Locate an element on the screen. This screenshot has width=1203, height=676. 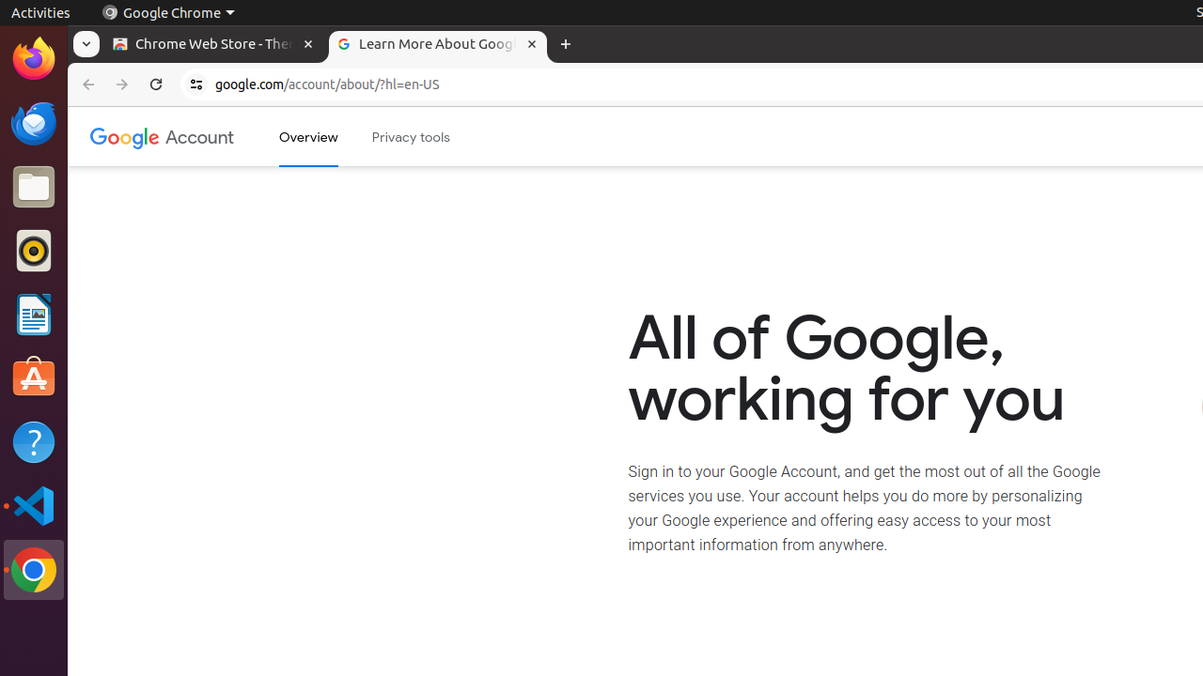
Learn More About Google's Secure and Protected Accounts - Google is located at coordinates (438, 45).